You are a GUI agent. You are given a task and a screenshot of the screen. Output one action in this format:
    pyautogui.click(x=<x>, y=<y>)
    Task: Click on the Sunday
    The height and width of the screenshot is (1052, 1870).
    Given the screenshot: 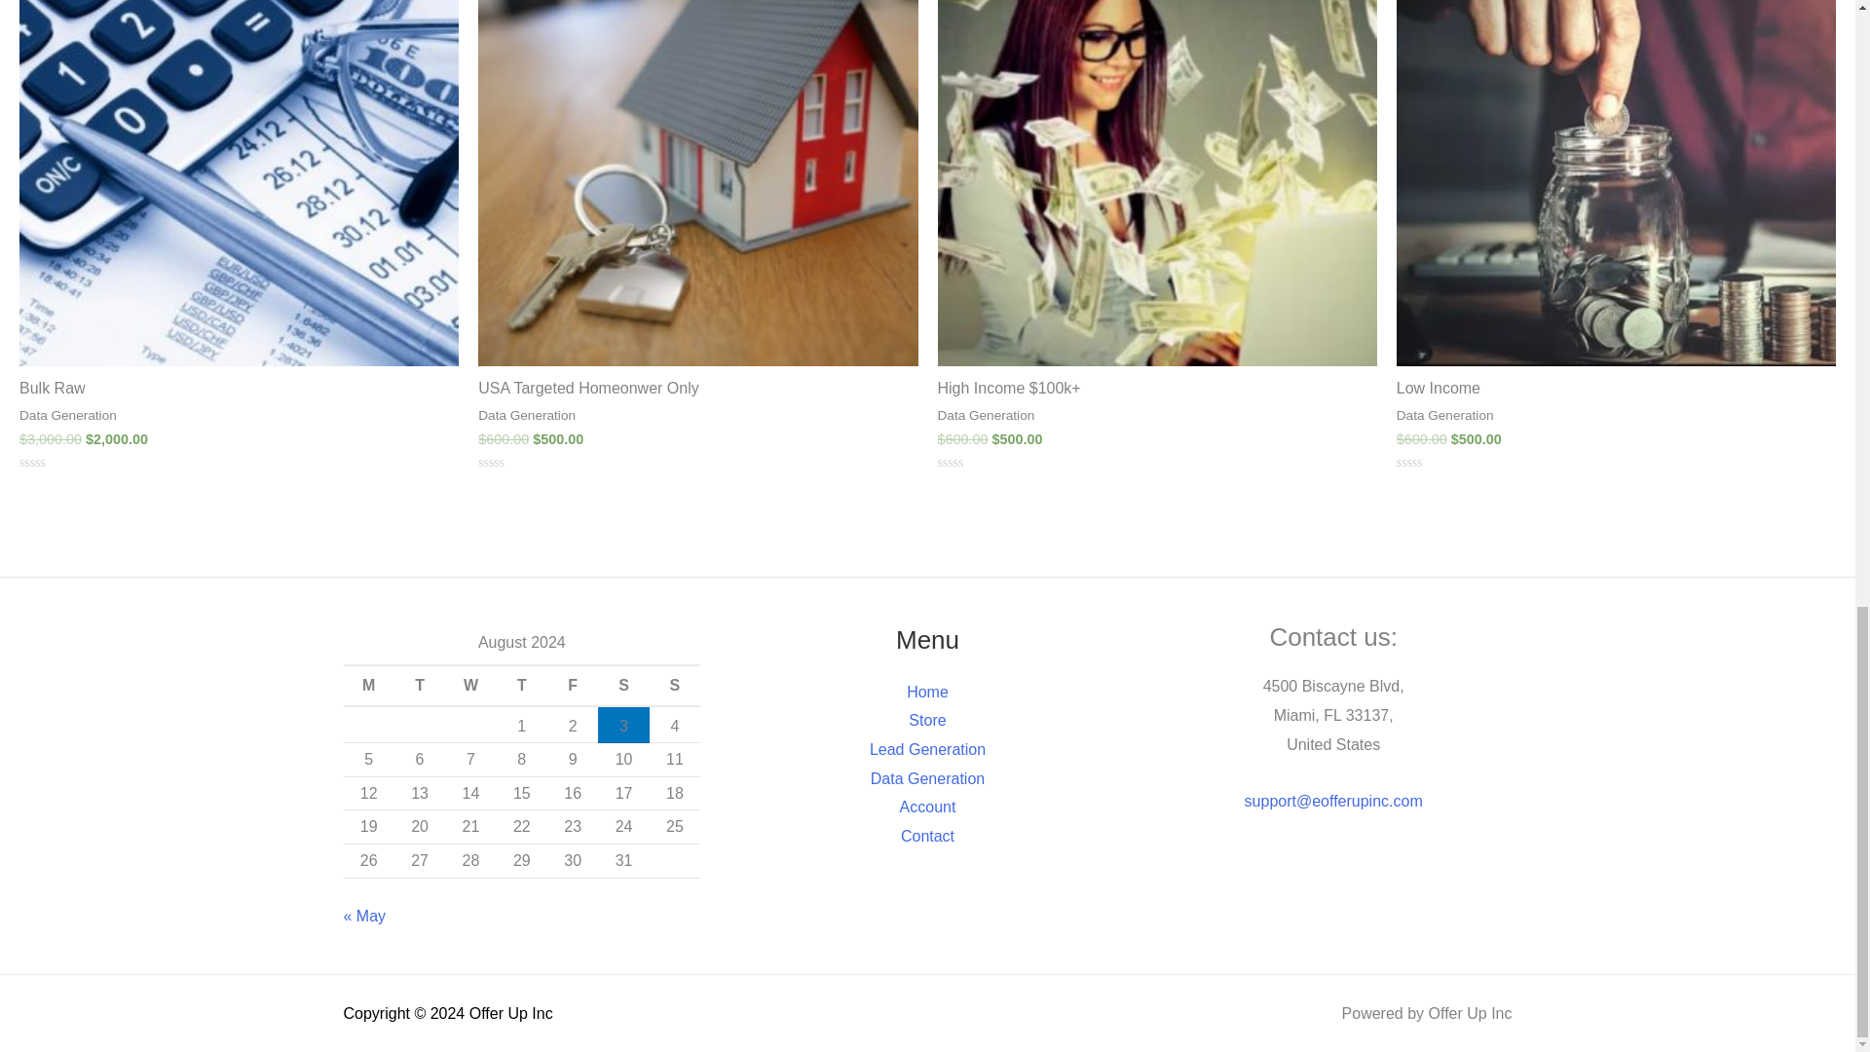 What is the action you would take?
    pyautogui.click(x=674, y=685)
    